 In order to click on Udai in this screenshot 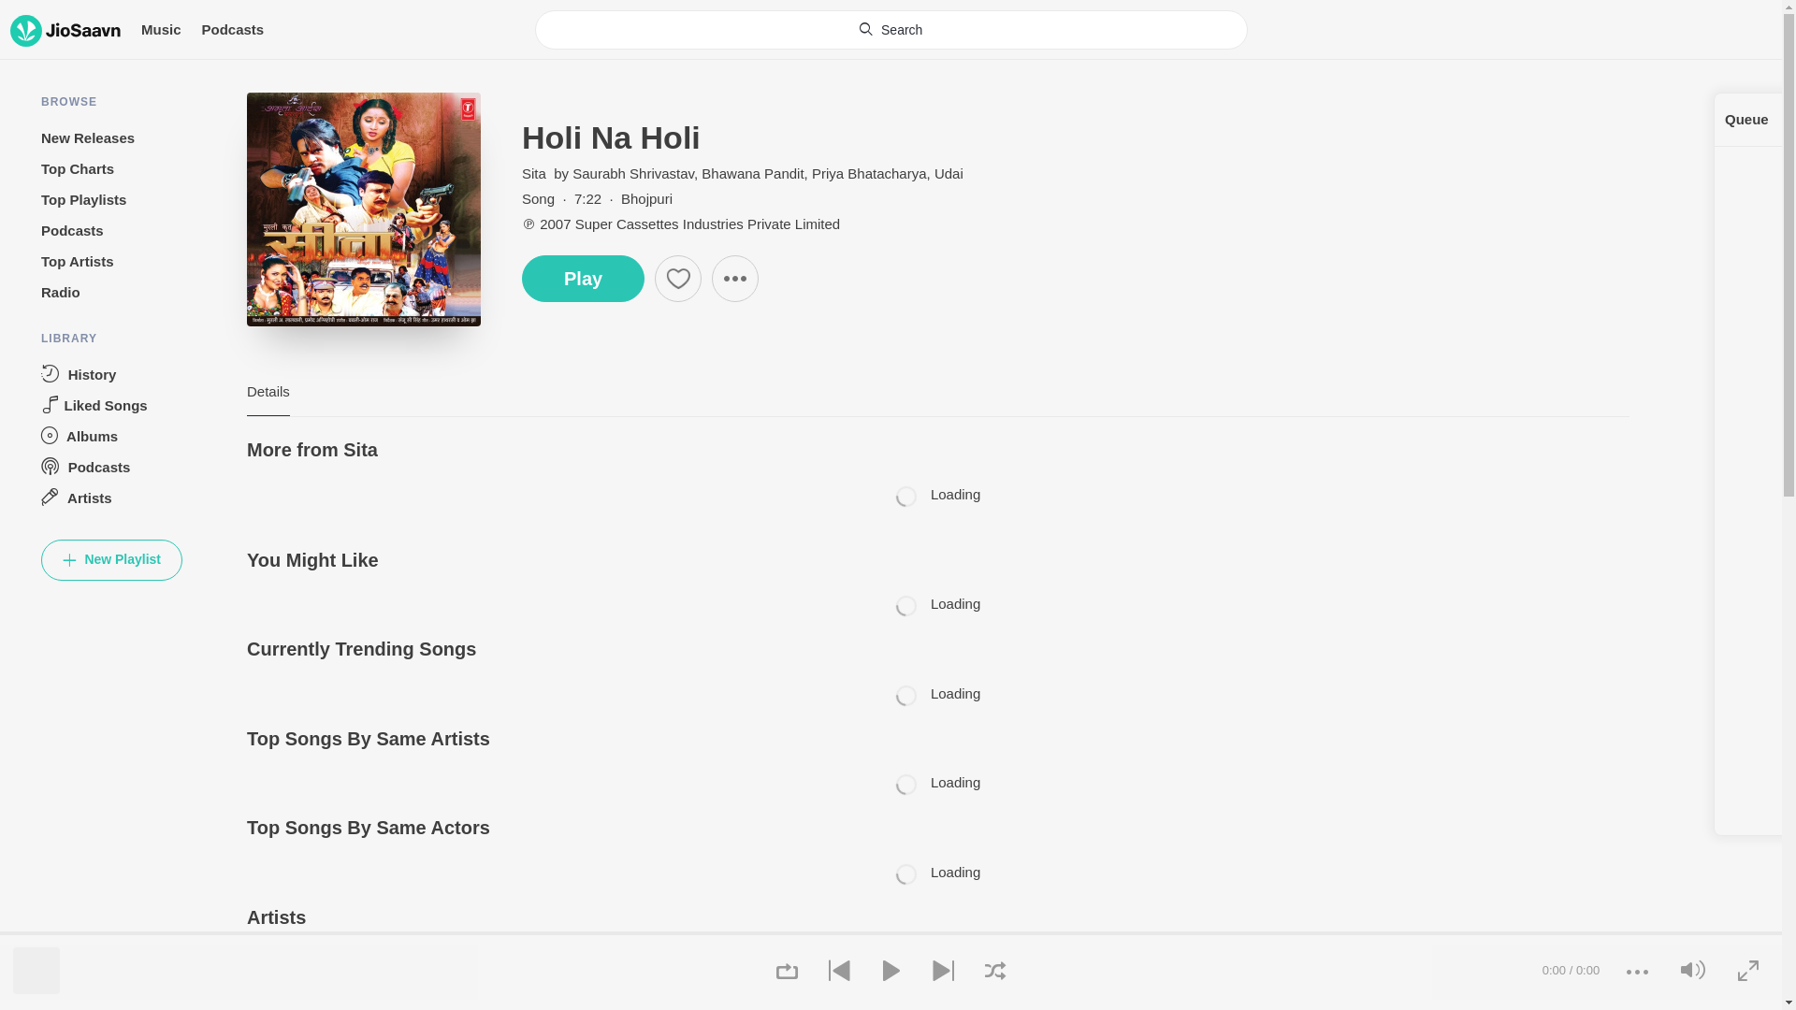, I will do `click(949, 174)`.